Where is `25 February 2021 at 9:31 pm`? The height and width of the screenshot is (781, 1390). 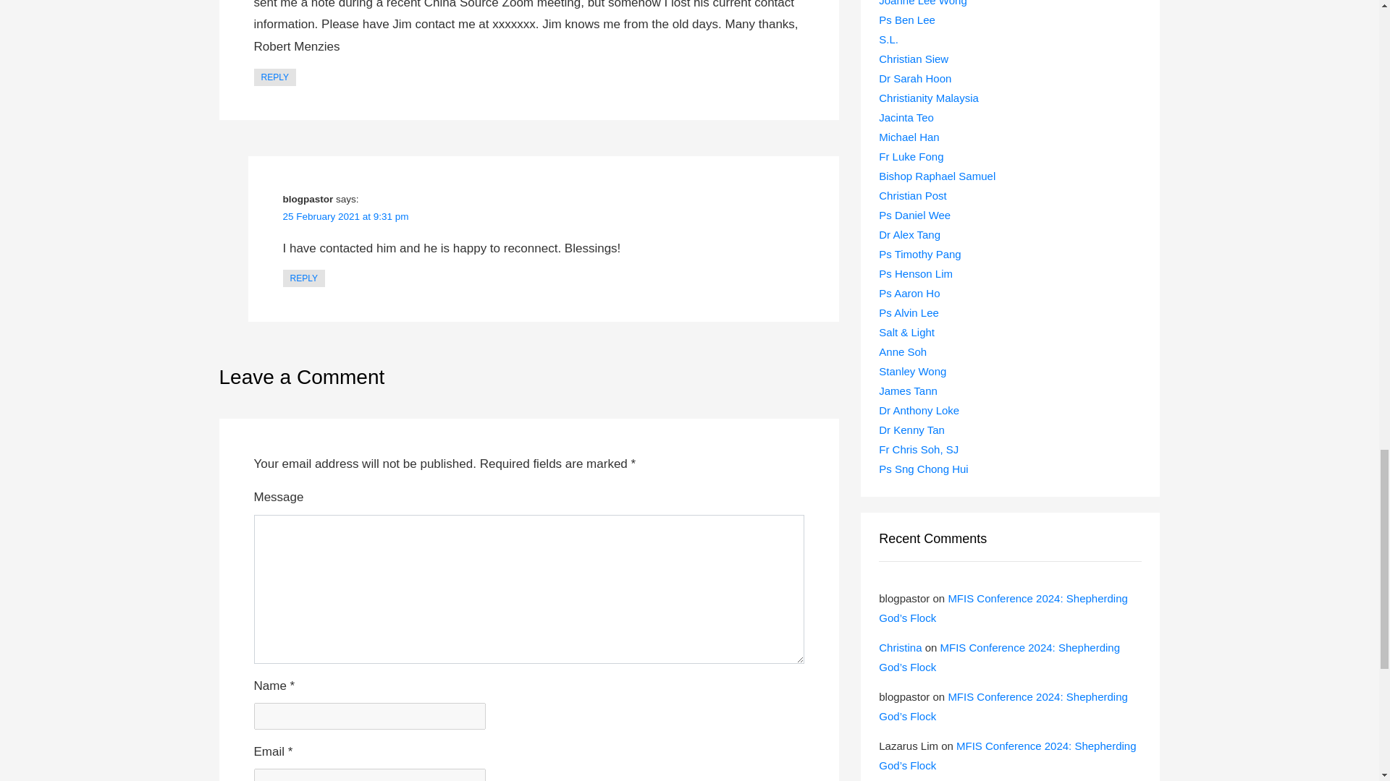 25 February 2021 at 9:31 pm is located at coordinates (345, 215).